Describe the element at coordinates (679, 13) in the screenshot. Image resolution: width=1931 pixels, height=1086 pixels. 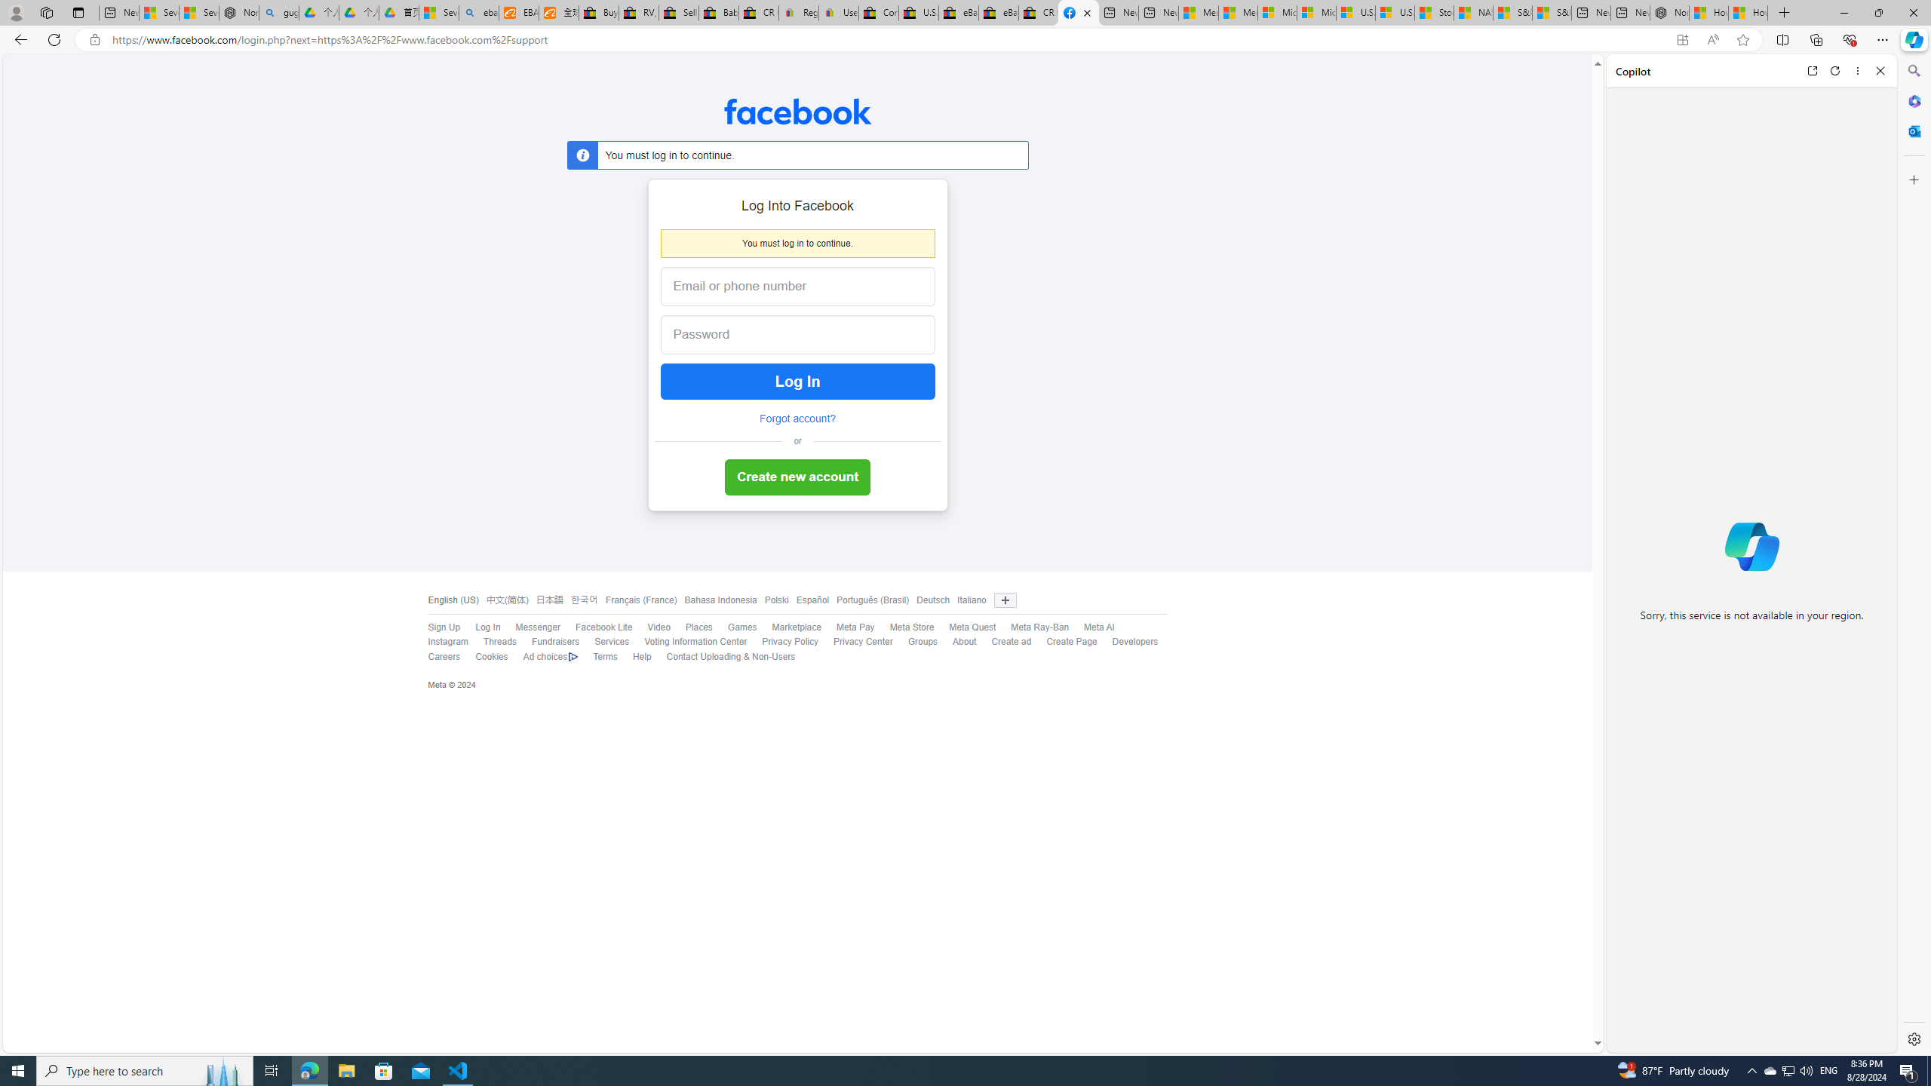
I see `Sell worldwide with eBay` at that location.